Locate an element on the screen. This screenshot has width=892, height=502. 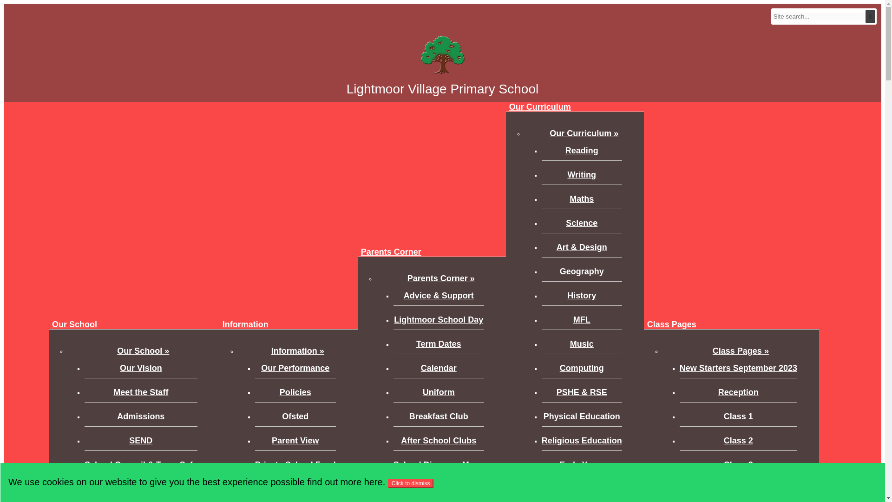
Calendar is located at coordinates (439, 371).